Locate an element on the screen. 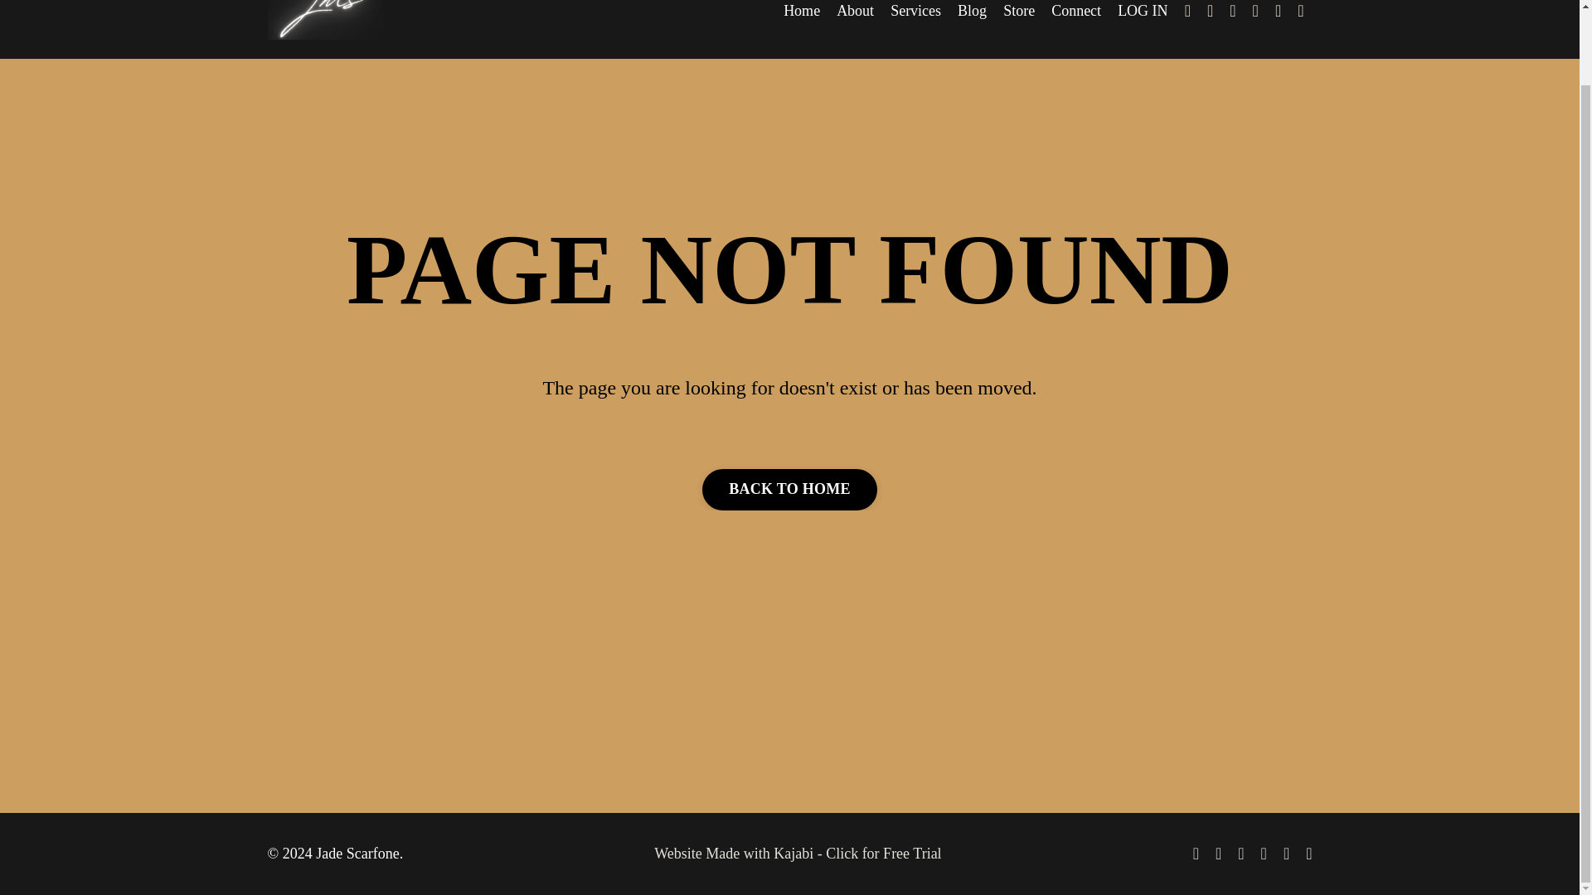 This screenshot has width=1592, height=895. Blog is located at coordinates (972, 12).